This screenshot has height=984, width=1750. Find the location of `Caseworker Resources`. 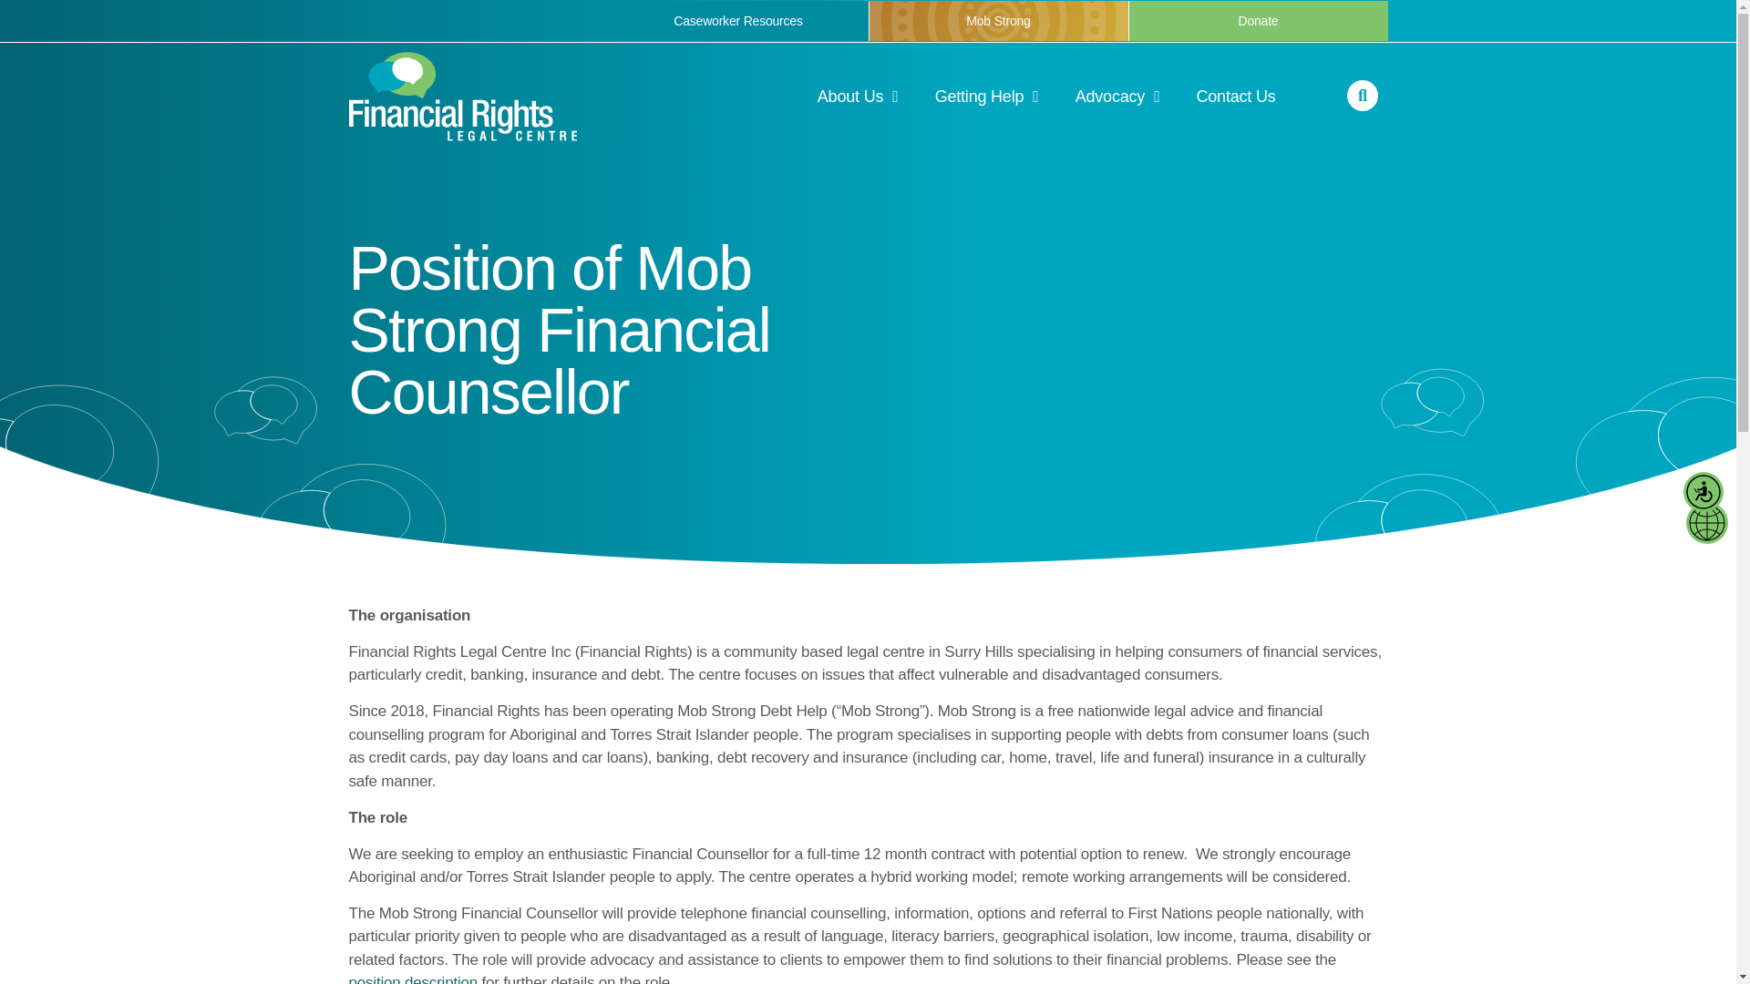

Caseworker Resources is located at coordinates (738, 21).